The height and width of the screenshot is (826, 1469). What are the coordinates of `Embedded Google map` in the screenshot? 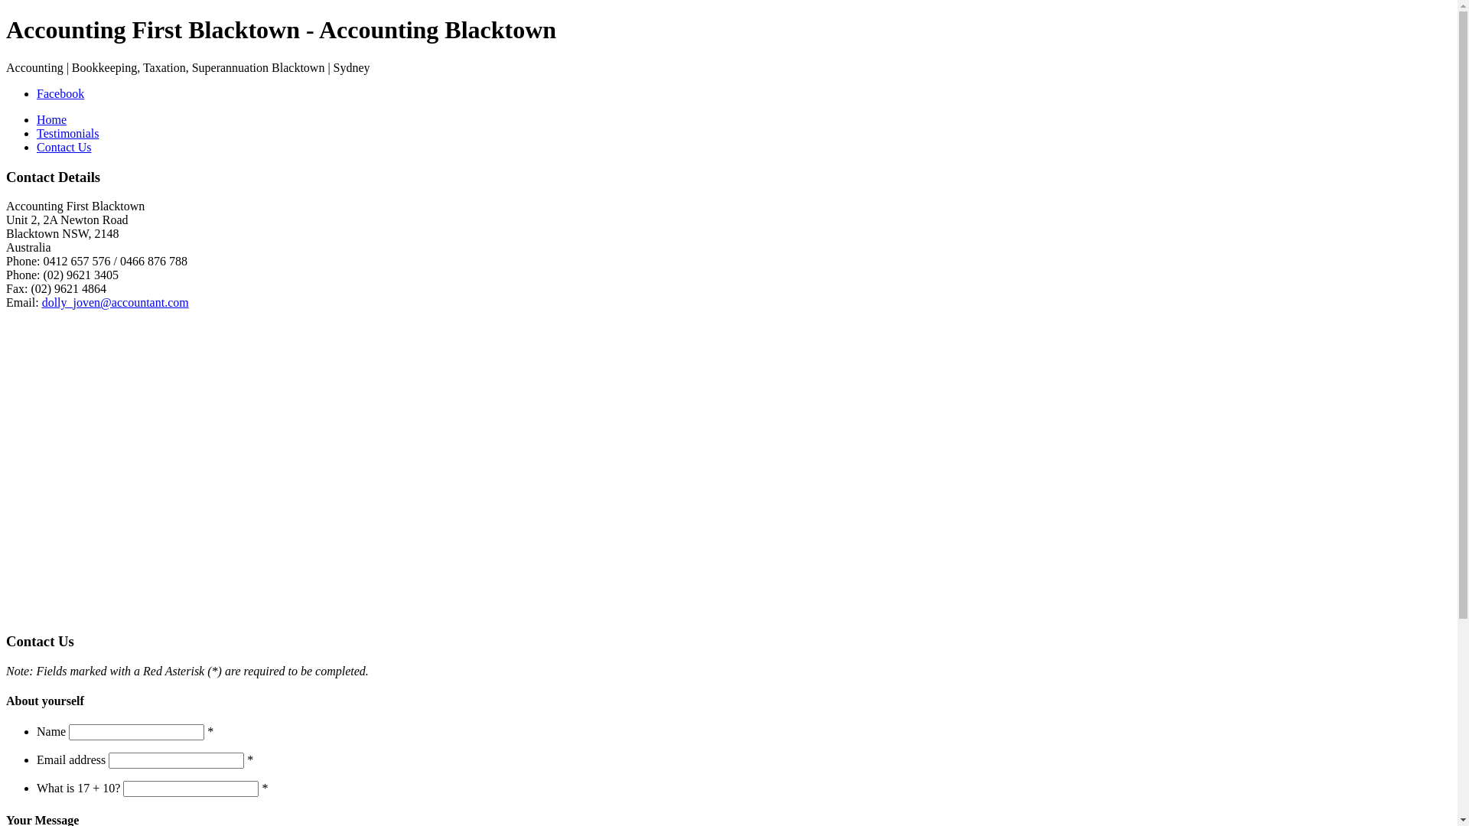 It's located at (159, 463).